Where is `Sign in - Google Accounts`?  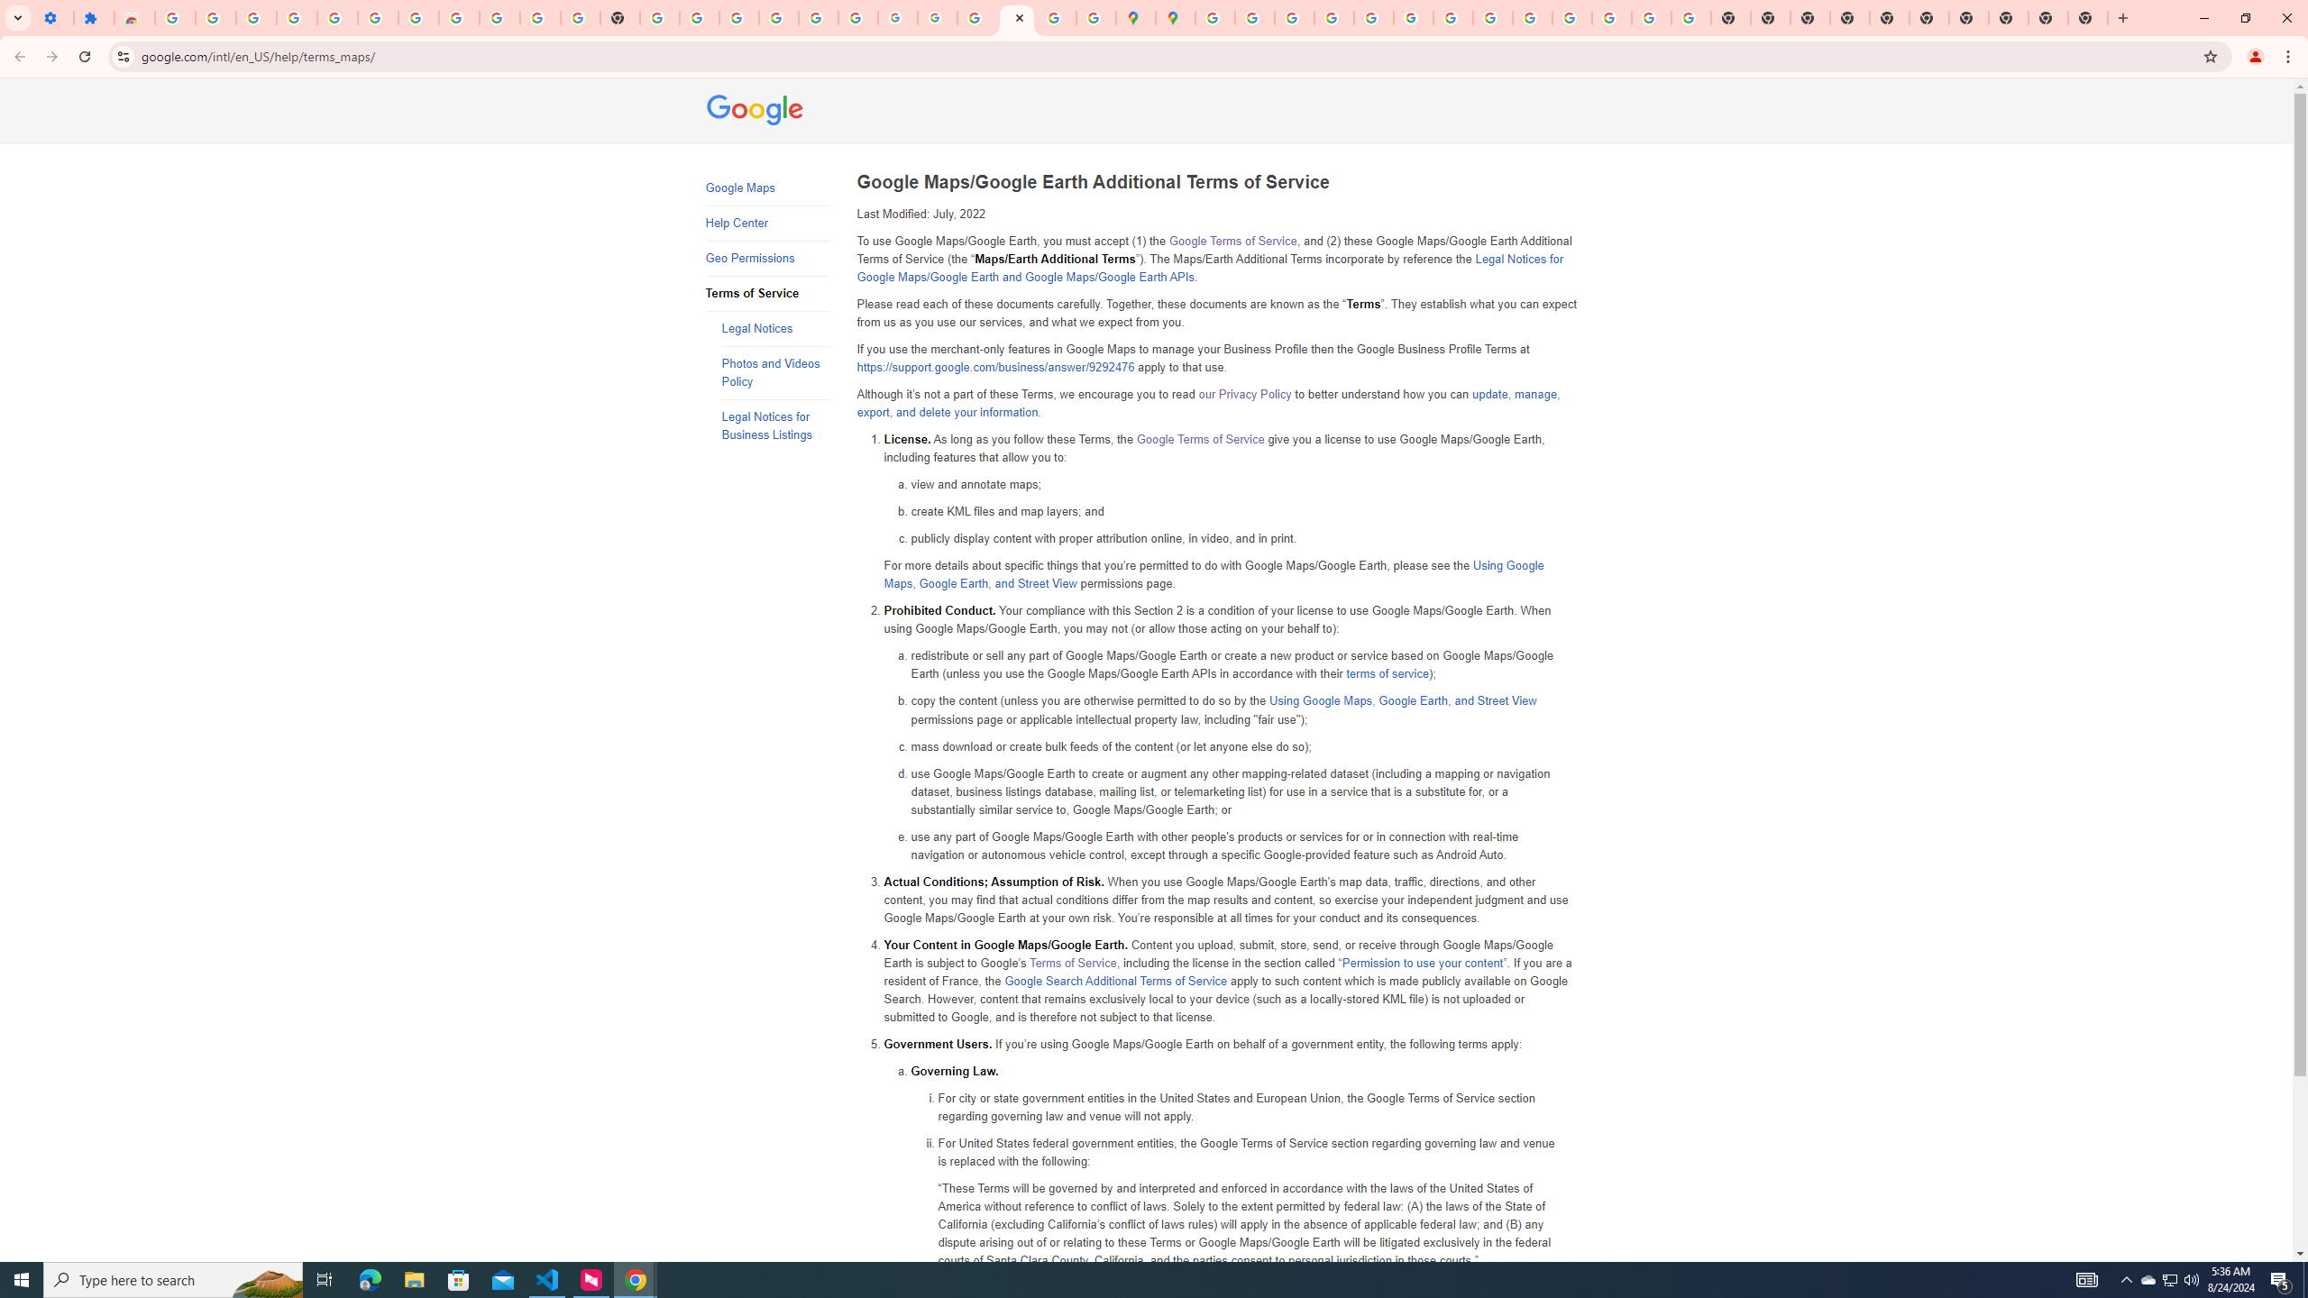
Sign in - Google Accounts is located at coordinates (1214, 18).